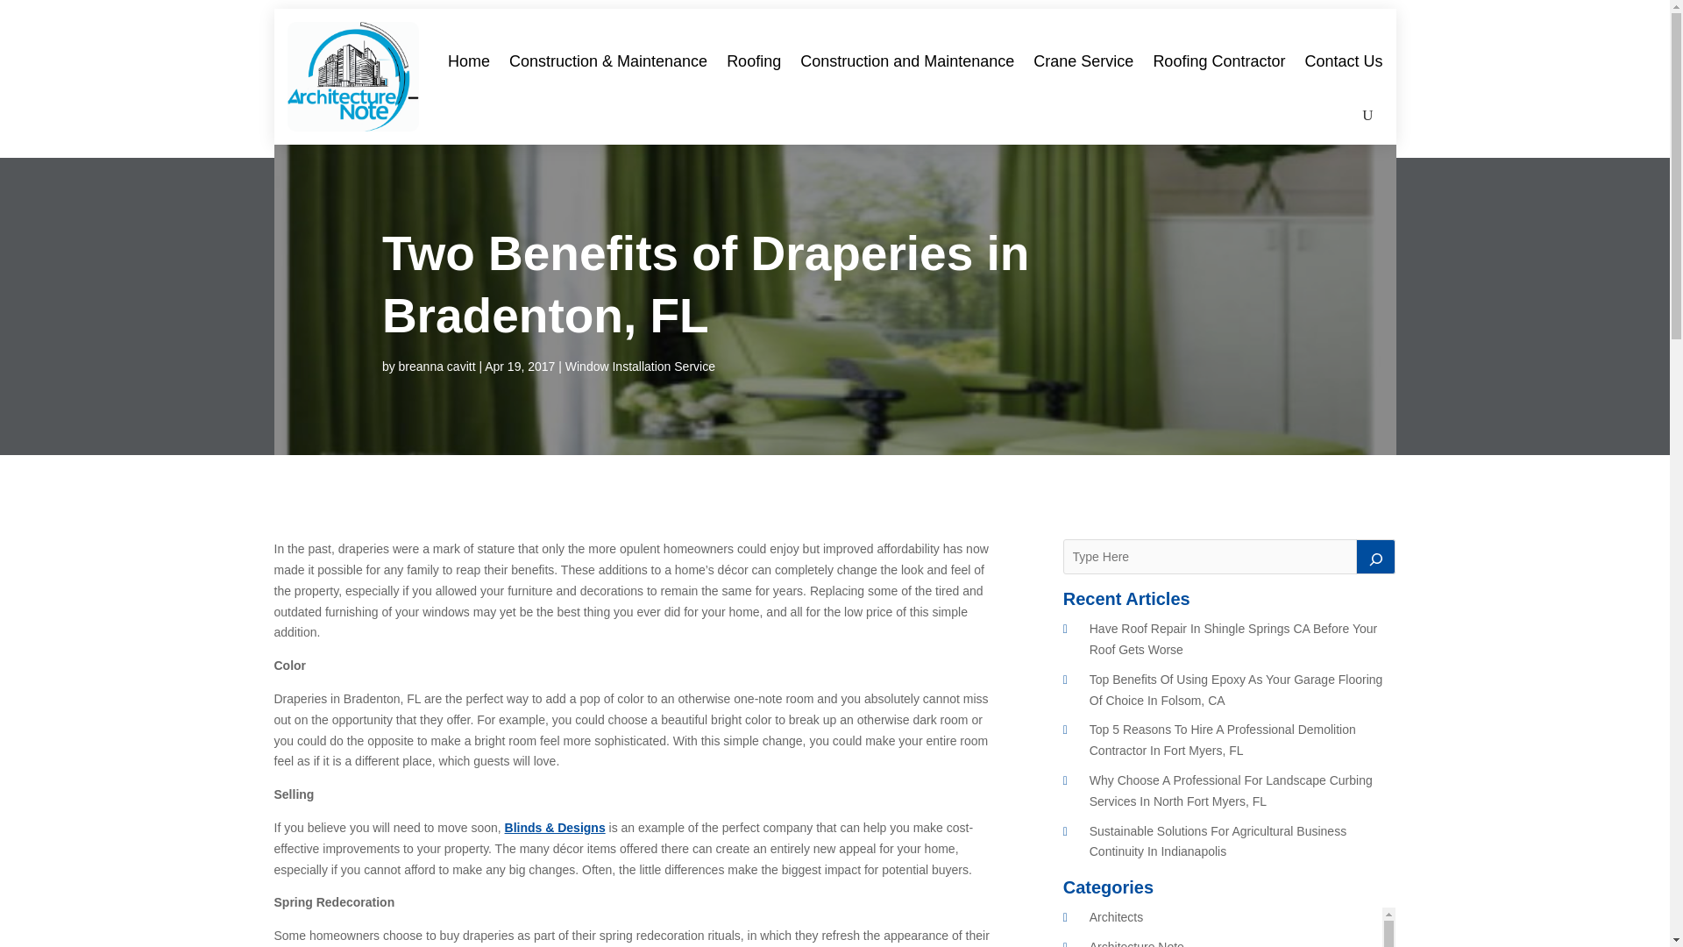  What do you see at coordinates (437, 367) in the screenshot?
I see `breanna cavitt` at bounding box center [437, 367].